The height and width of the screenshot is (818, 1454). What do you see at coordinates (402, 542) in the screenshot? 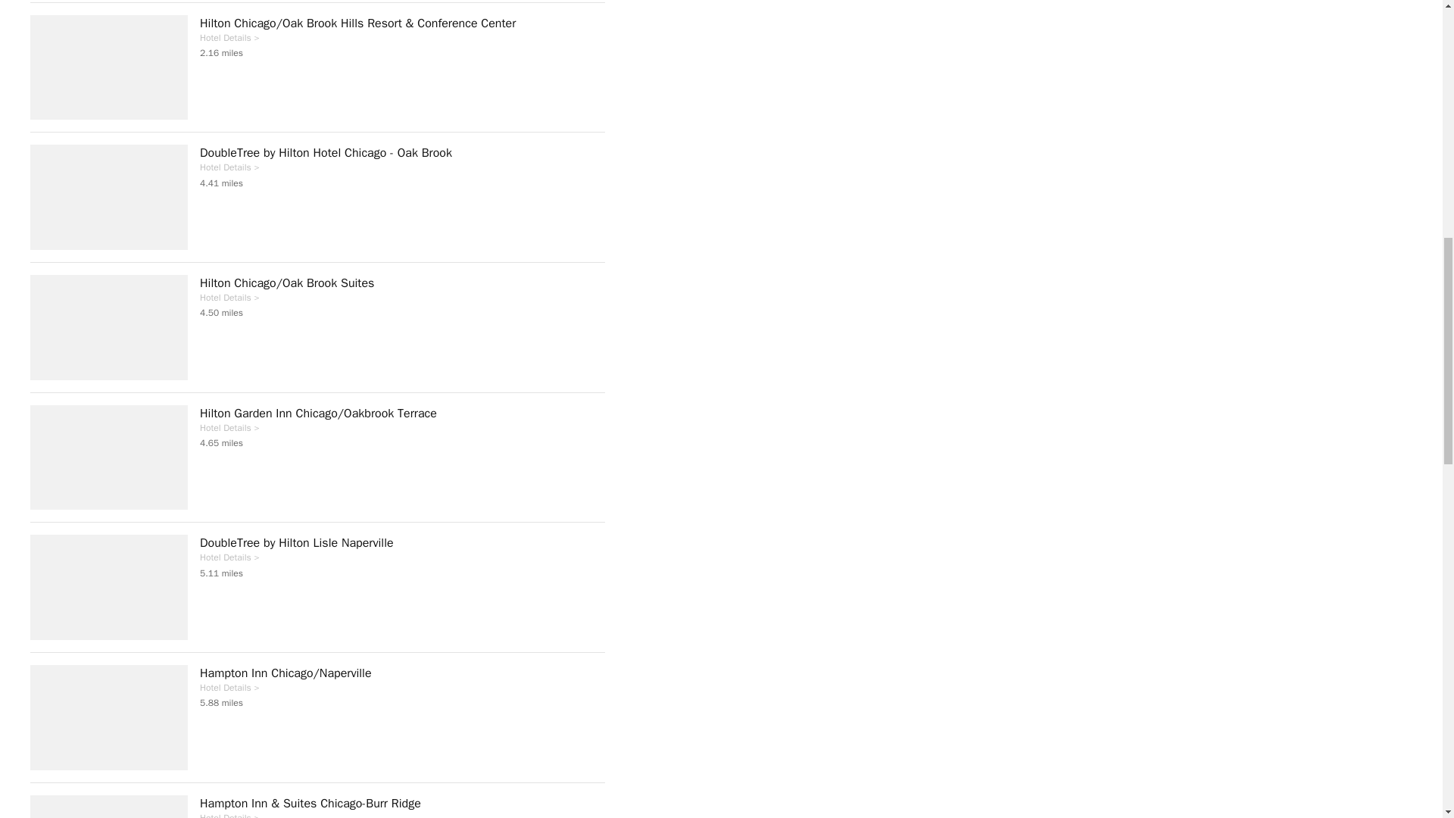
I see `DoubleTree by Hilton Lisle Naperville` at bounding box center [402, 542].